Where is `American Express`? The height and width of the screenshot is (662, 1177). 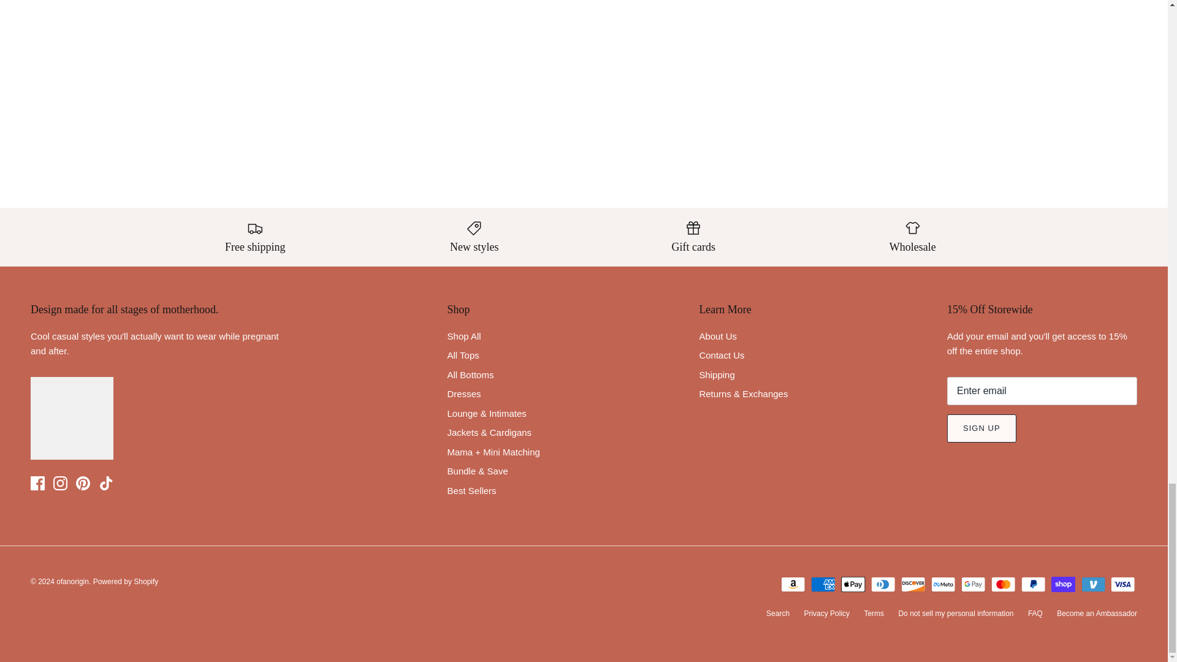 American Express is located at coordinates (823, 584).